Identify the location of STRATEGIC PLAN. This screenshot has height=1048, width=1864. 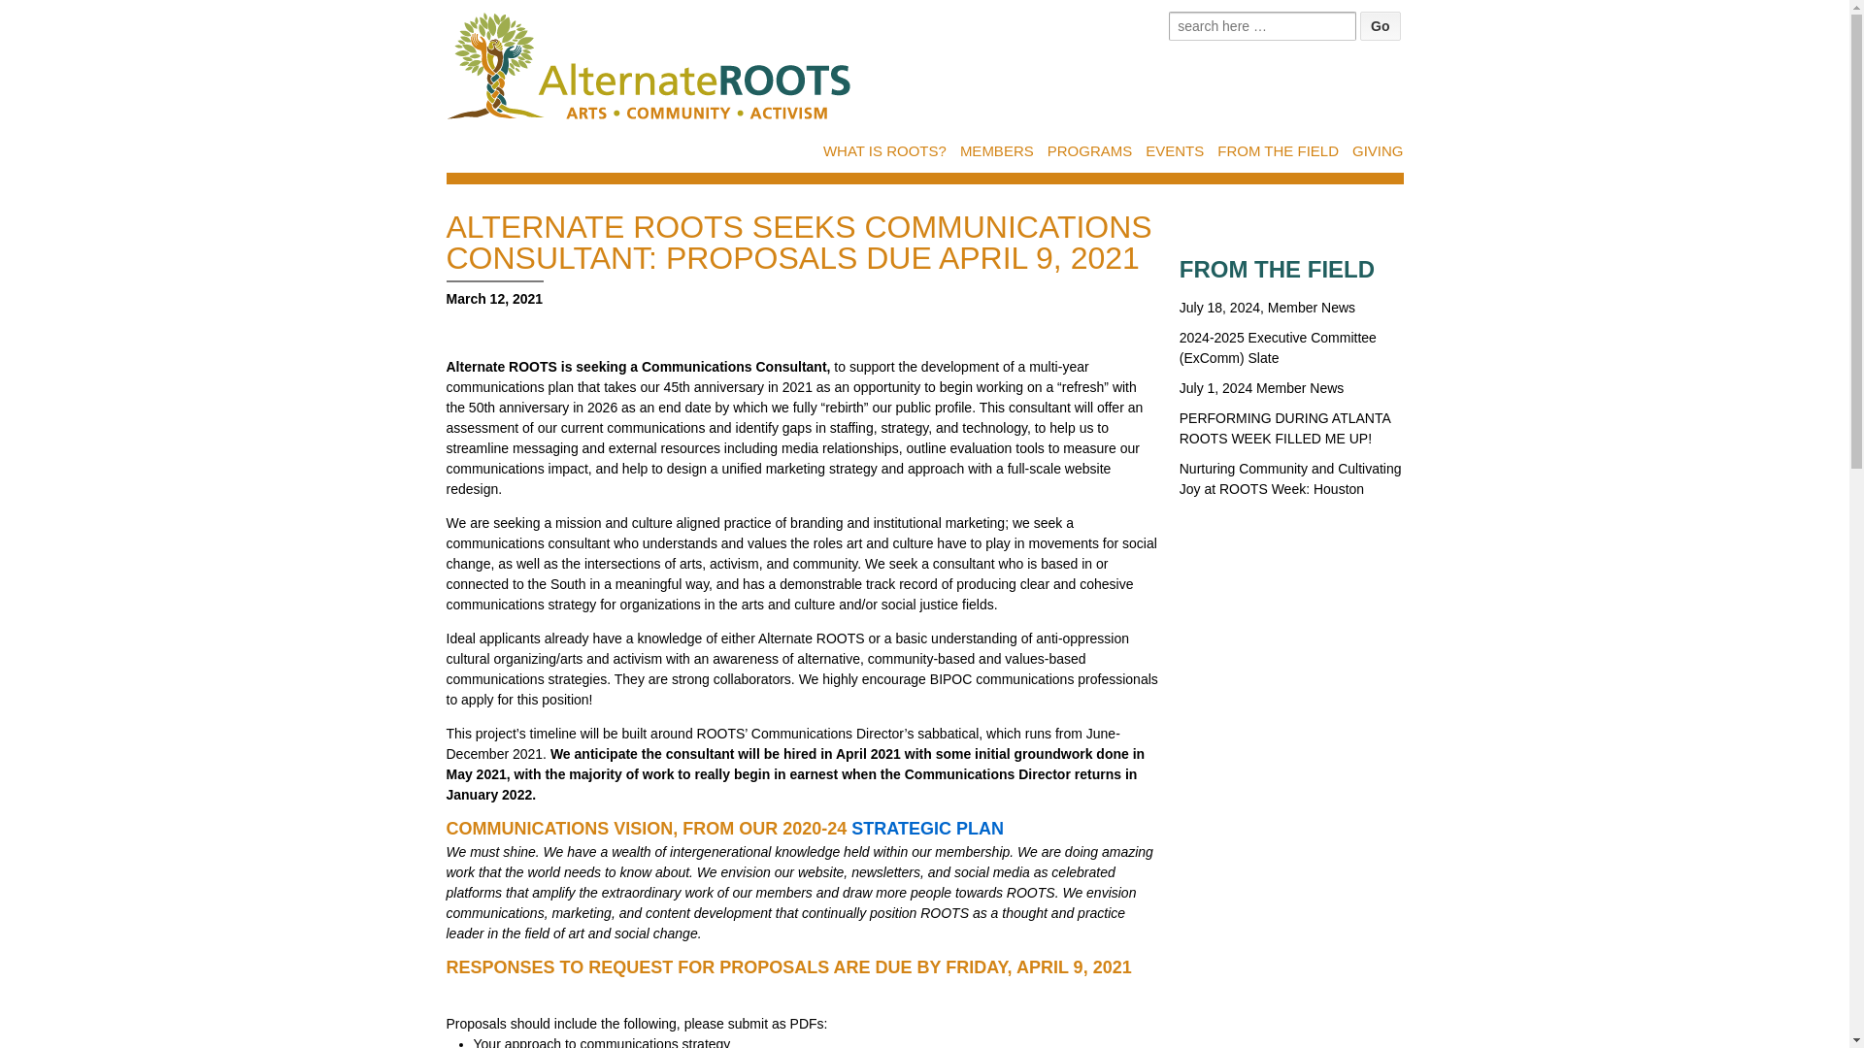
(928, 829).